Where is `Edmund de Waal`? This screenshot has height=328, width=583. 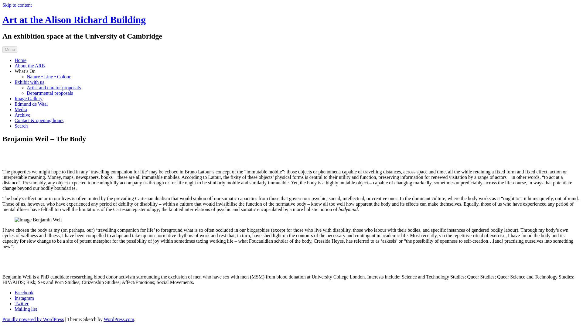
Edmund de Waal is located at coordinates (31, 104).